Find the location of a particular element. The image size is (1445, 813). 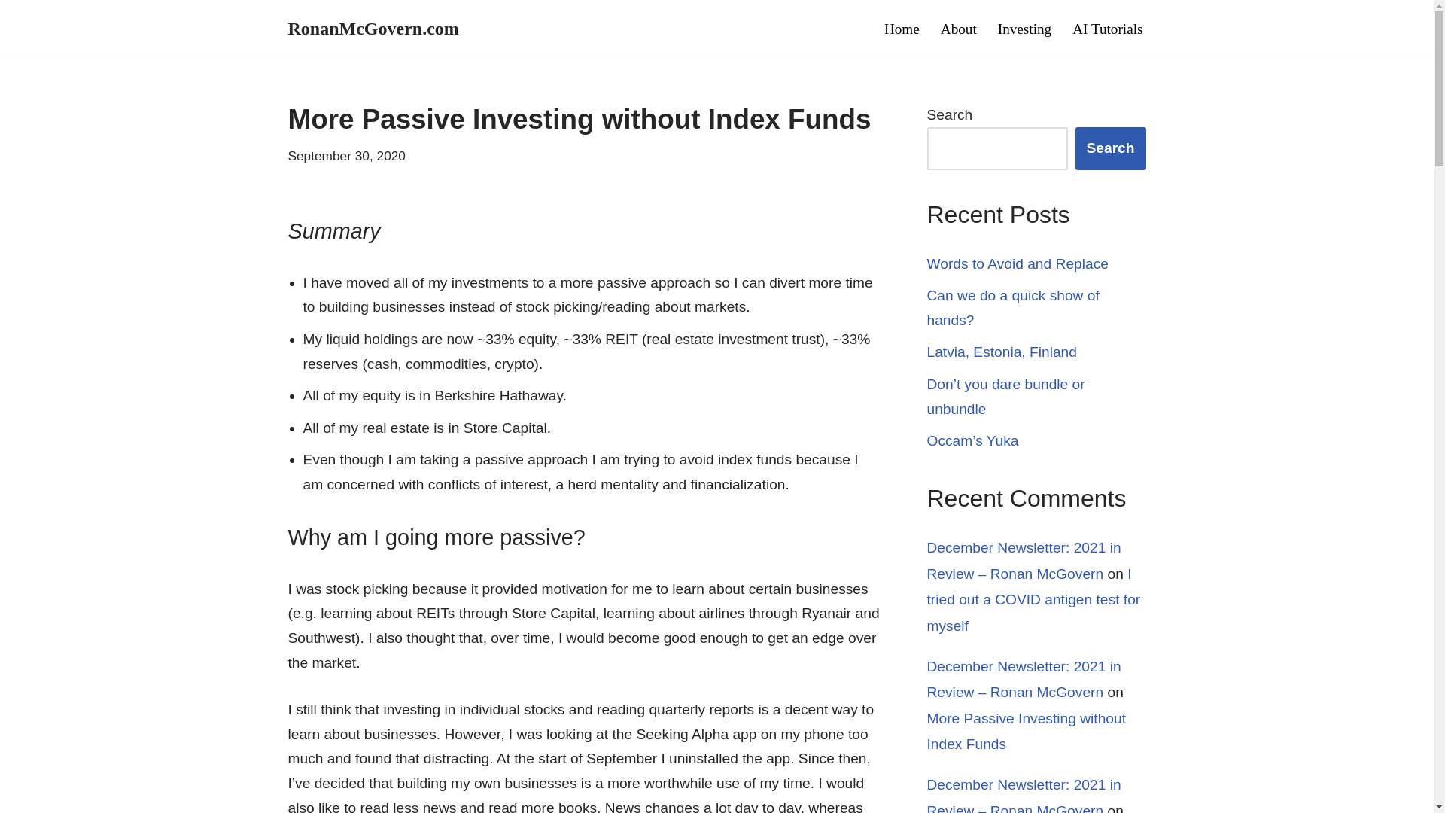

RonanMcGovern.com is located at coordinates (373, 29).